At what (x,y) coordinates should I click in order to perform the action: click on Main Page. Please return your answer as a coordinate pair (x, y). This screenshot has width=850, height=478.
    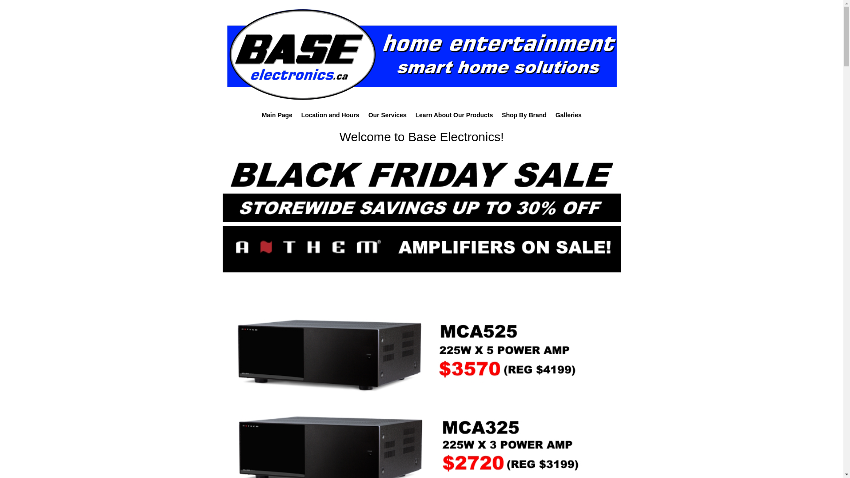
    Looking at the image, I should click on (277, 116).